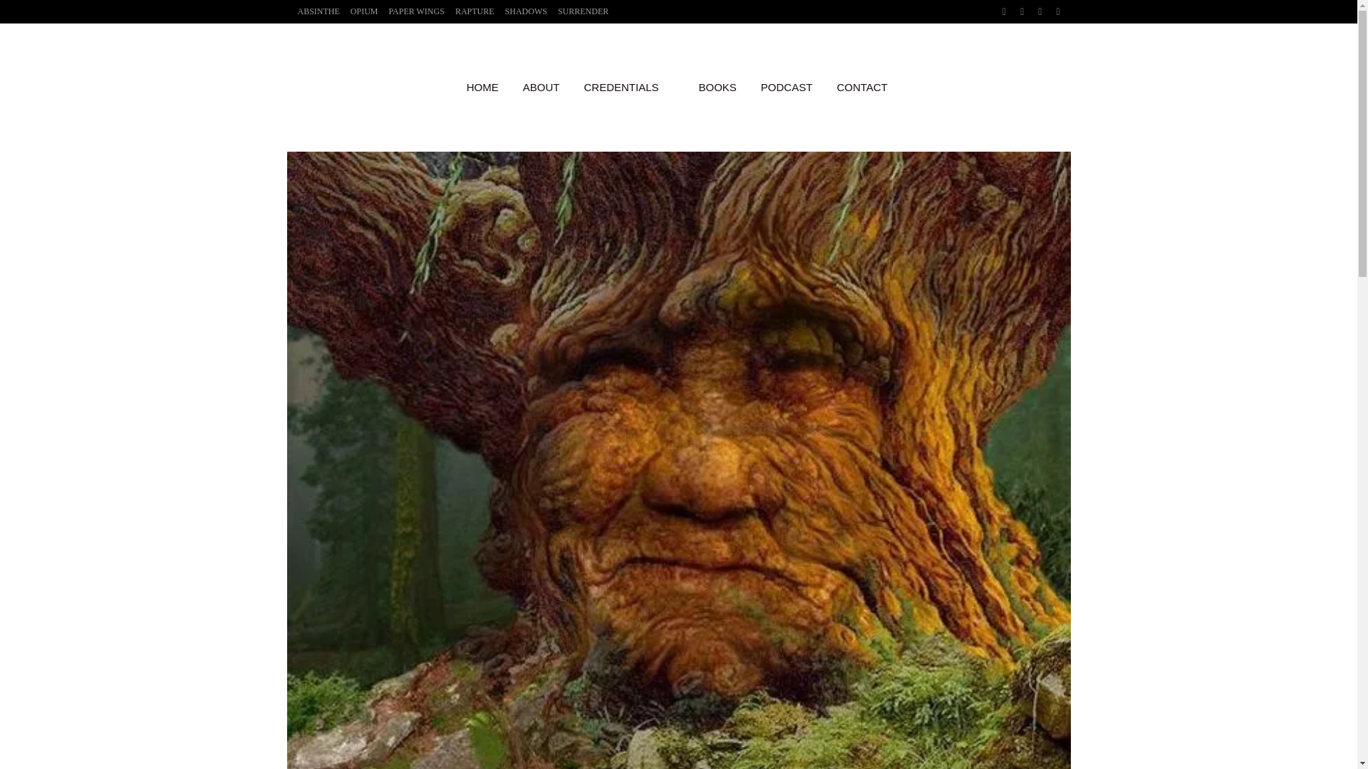 This screenshot has height=769, width=1368. Describe the element at coordinates (520, 11) in the screenshot. I see `SHADOWS` at that location.